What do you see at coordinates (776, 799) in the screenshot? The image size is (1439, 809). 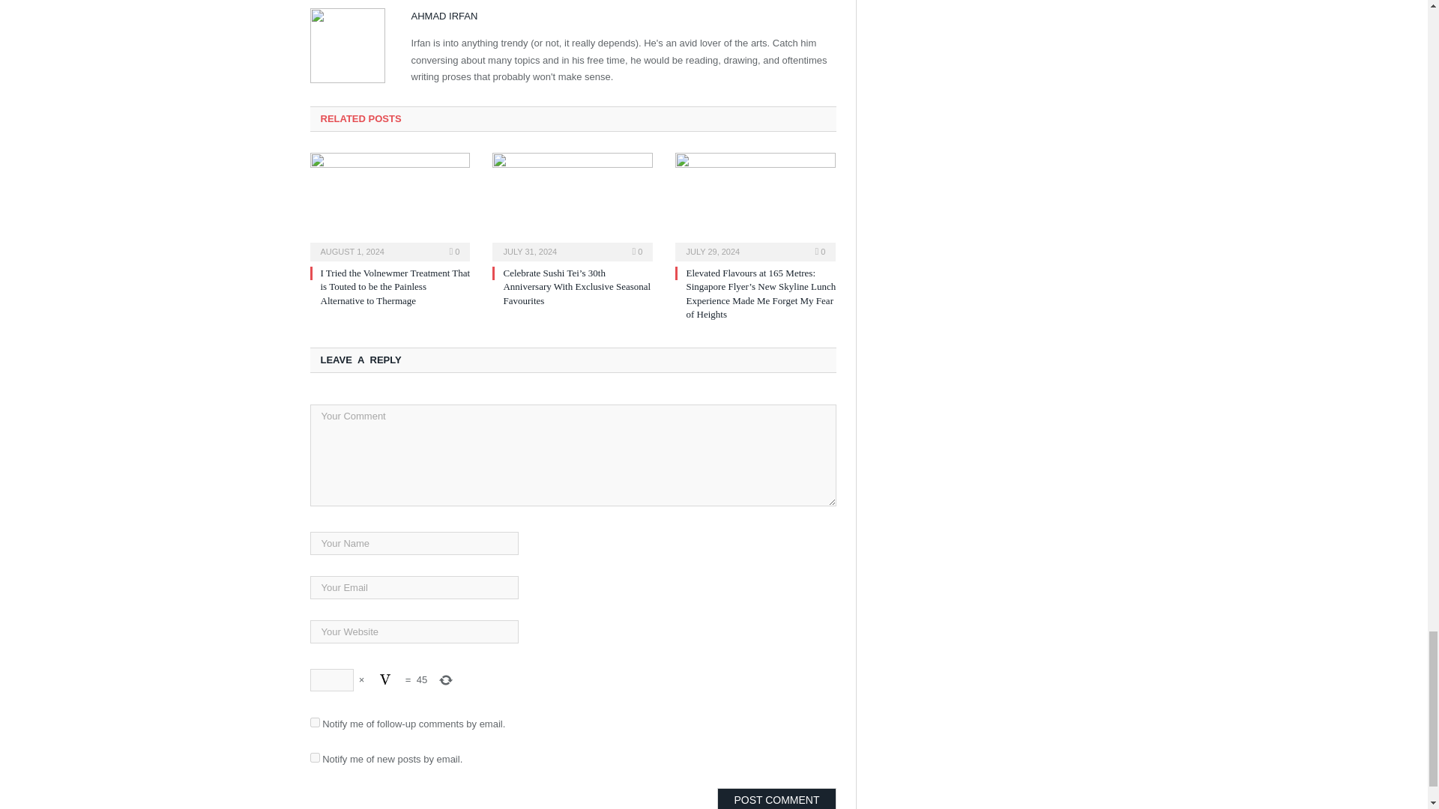 I see `Post Comment` at bounding box center [776, 799].